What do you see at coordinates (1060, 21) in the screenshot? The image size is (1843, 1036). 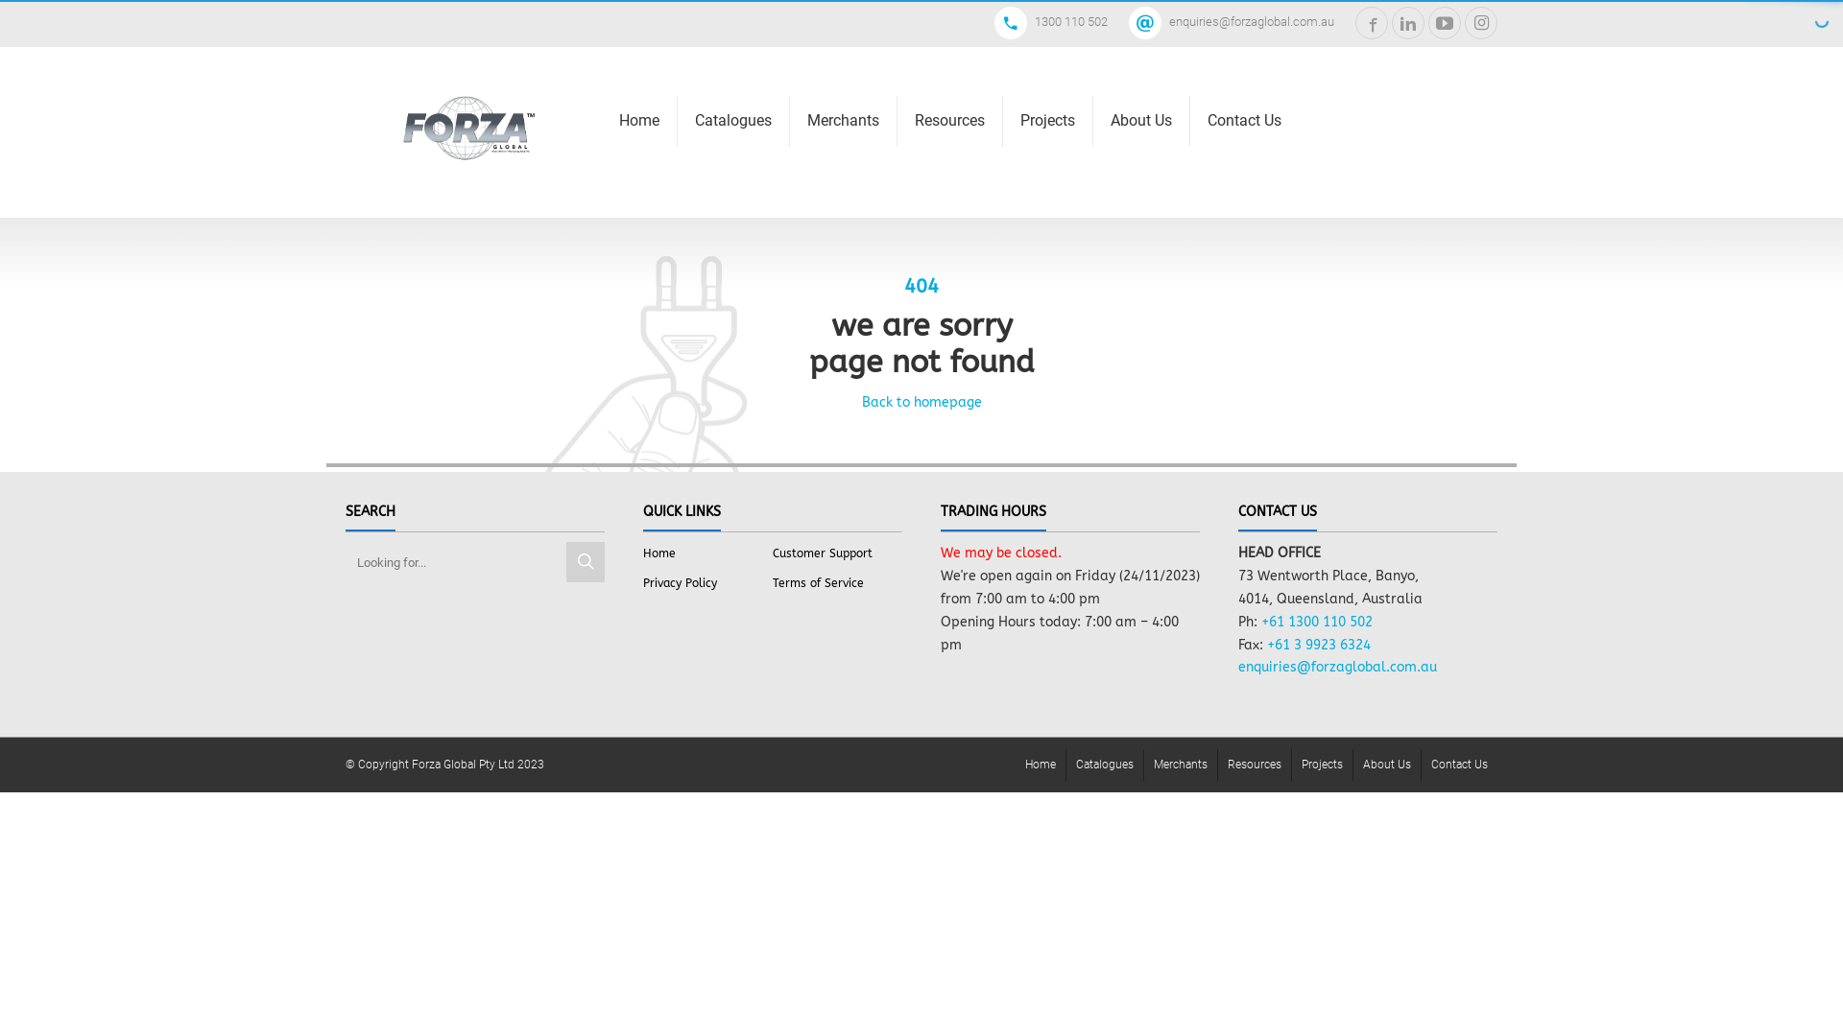 I see `1300 110 502` at bounding box center [1060, 21].